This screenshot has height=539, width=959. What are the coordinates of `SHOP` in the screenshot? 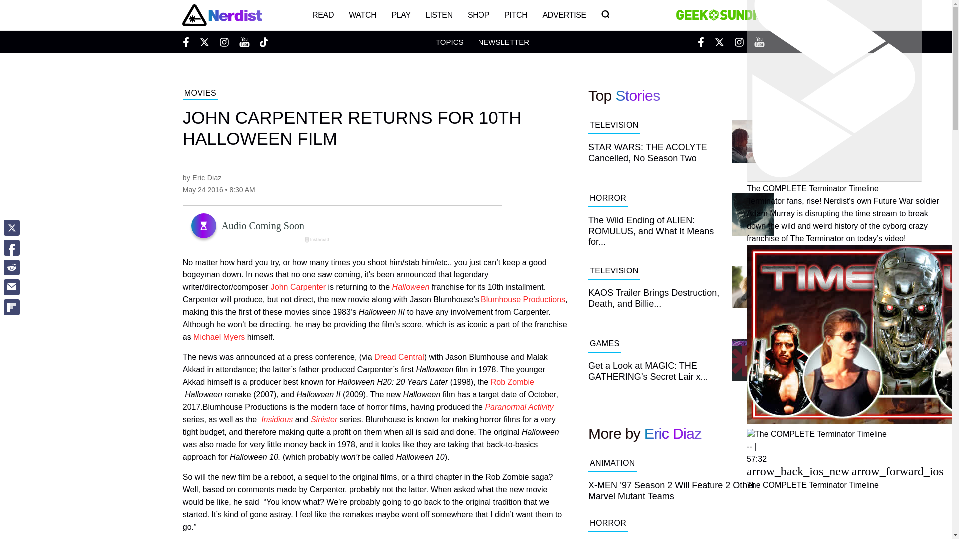 It's located at (479, 15).